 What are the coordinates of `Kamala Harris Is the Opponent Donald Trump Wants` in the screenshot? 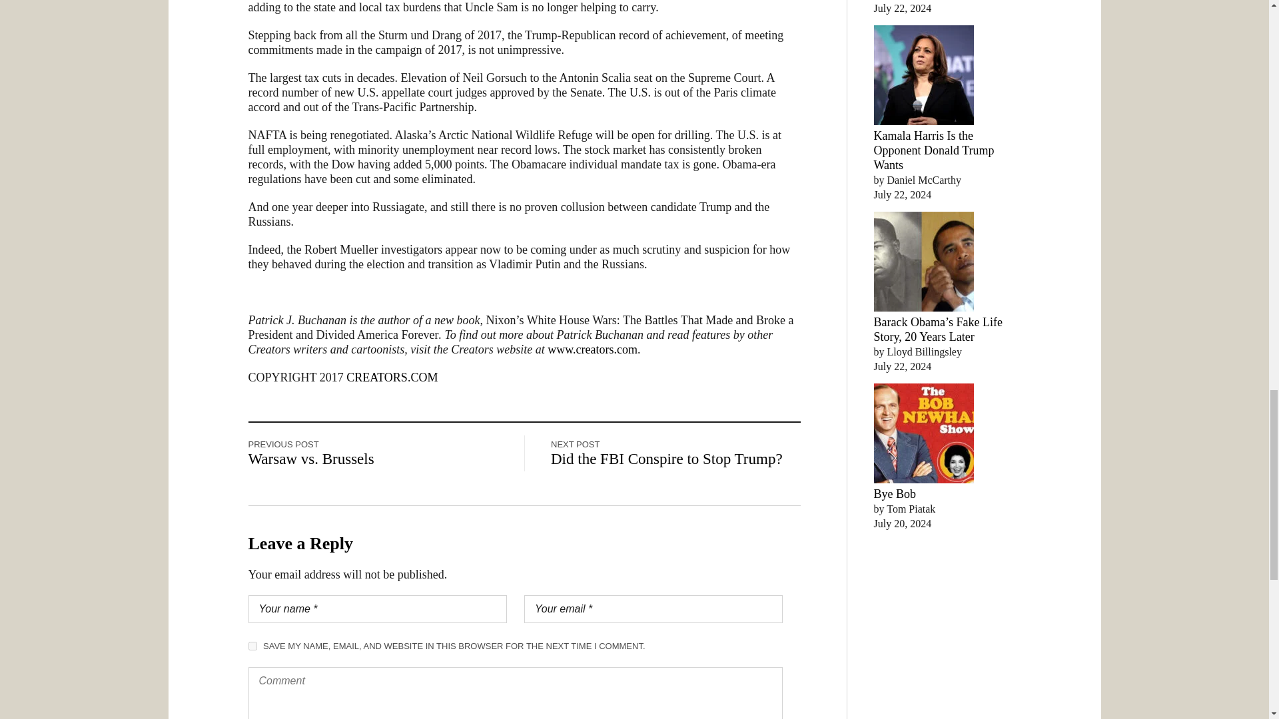 It's located at (934, 150).